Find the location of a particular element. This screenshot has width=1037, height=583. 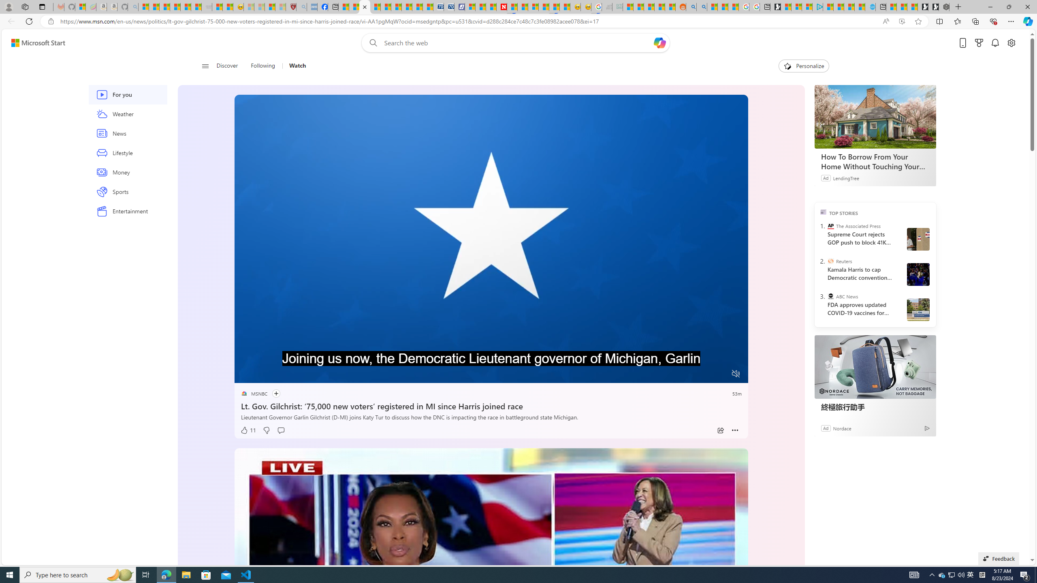

Newsweek - News, Analysis, Politics, Business, Technology is located at coordinates (501, 7).